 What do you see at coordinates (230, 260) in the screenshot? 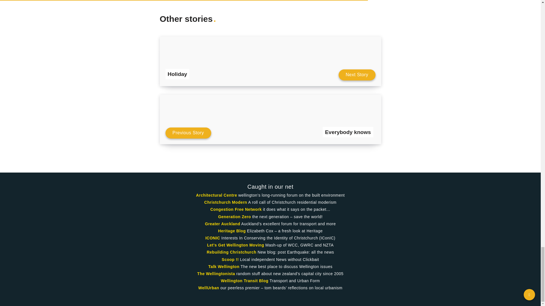
I see `Local independent News without Clickbait` at bounding box center [230, 260].